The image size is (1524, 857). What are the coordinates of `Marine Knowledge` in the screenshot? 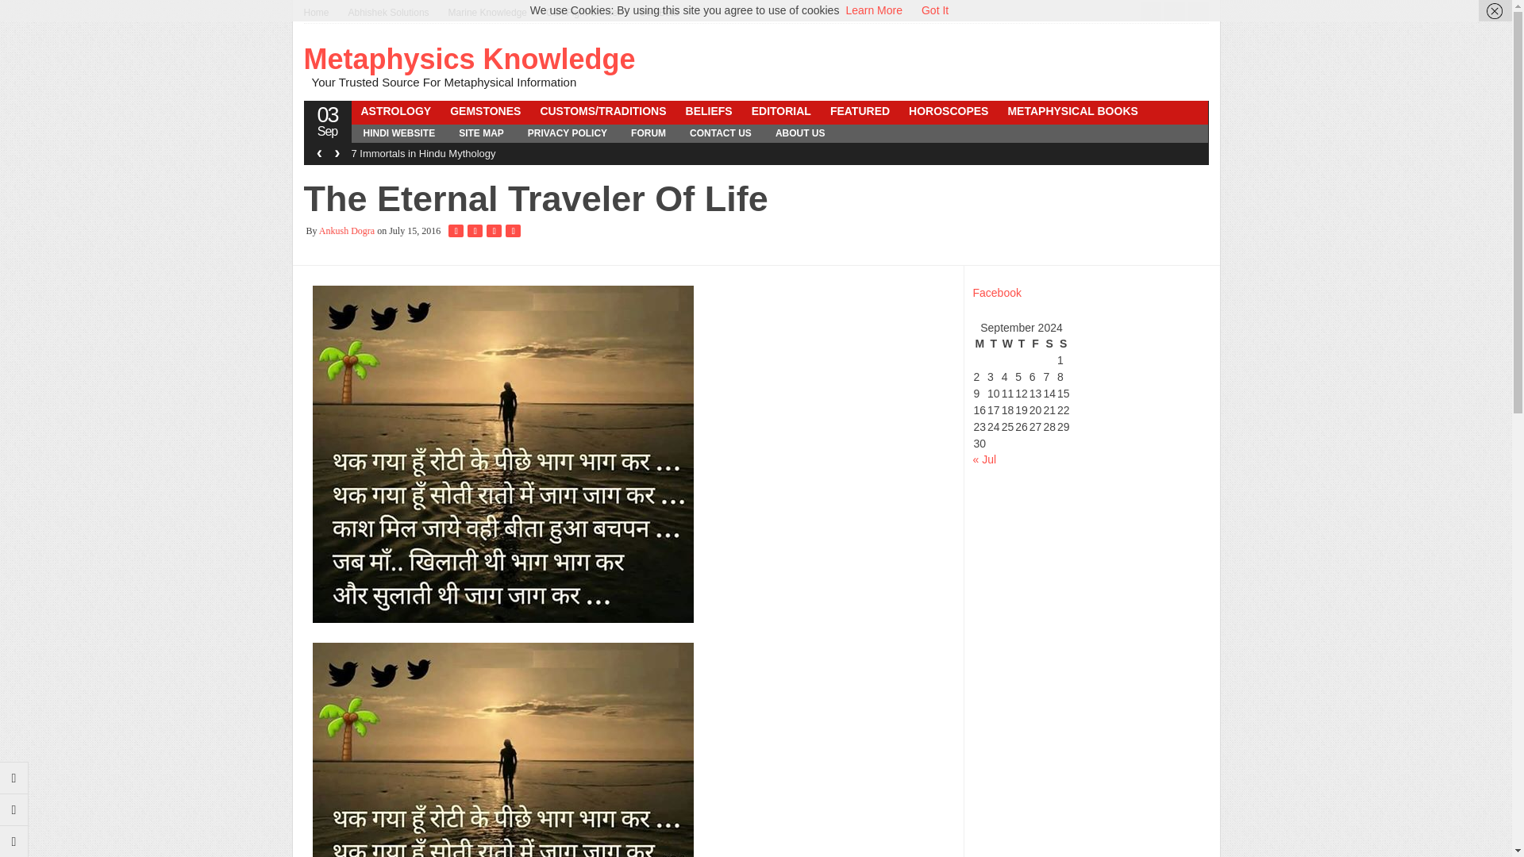 It's located at (487, 13).